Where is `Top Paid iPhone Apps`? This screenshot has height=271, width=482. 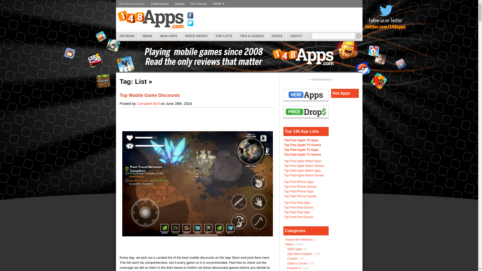 Top Paid iPhone Apps is located at coordinates (299, 191).